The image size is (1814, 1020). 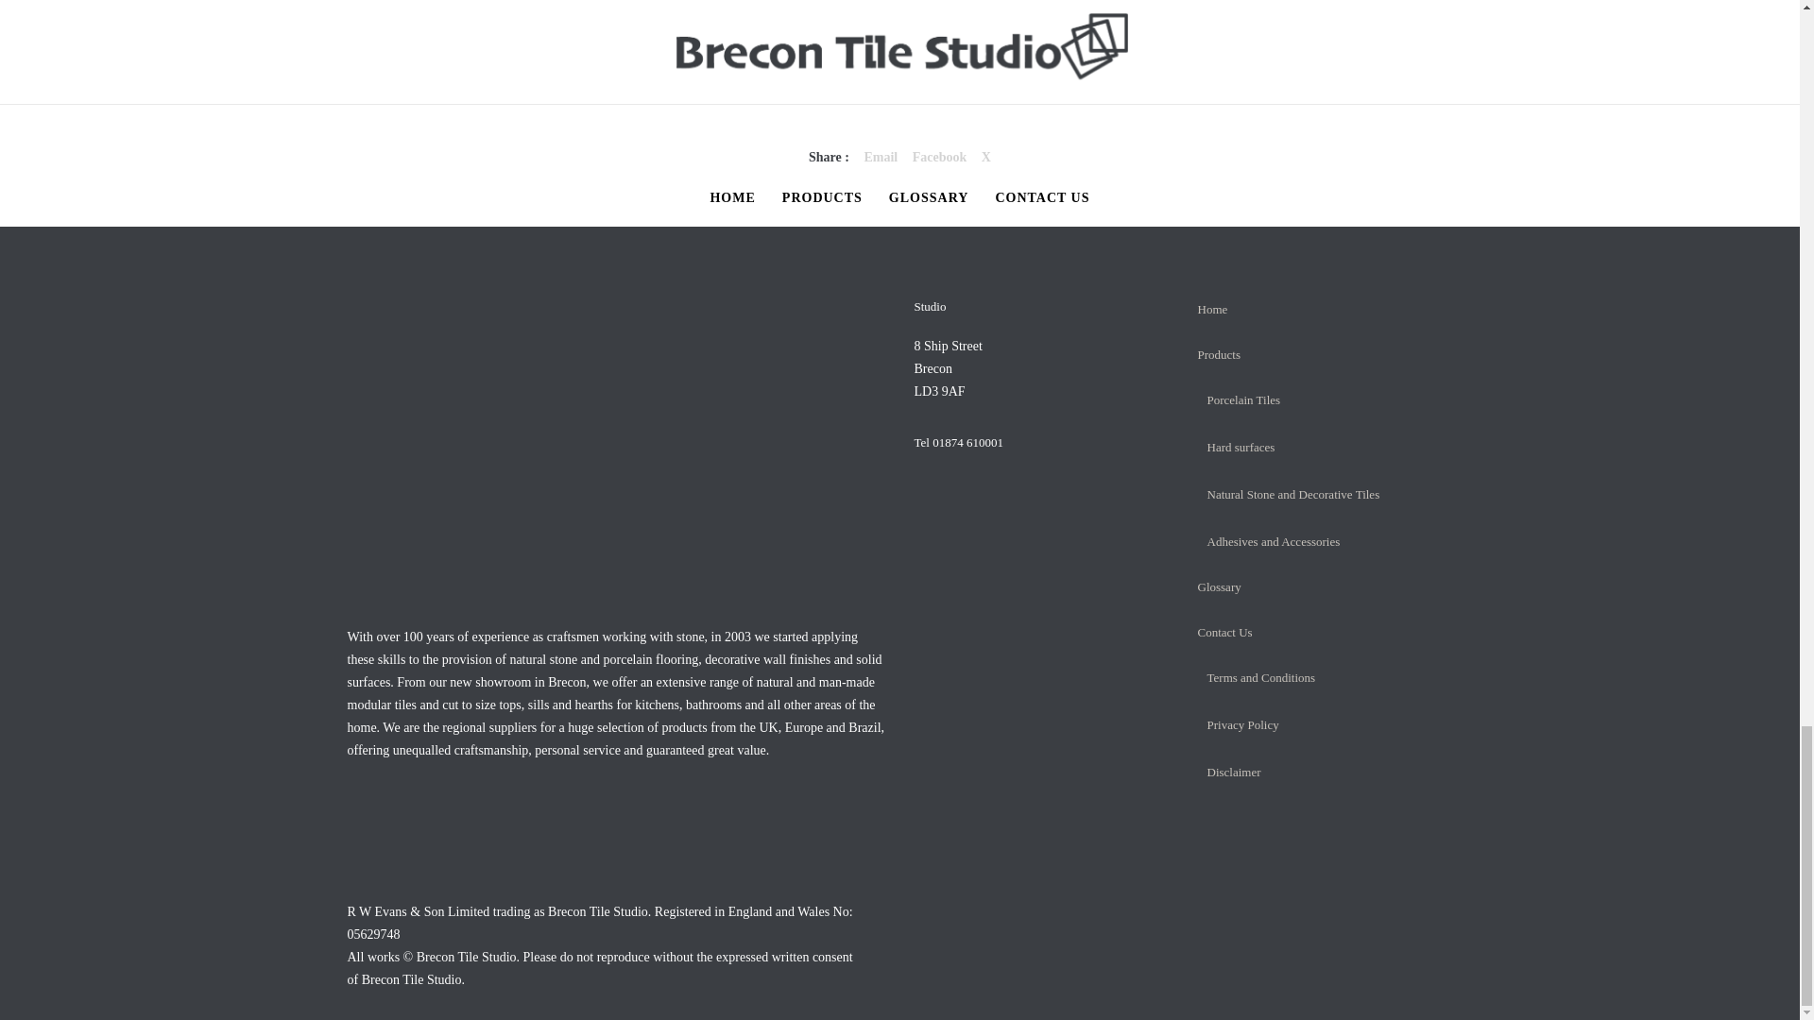 I want to click on Adhesives and Accessories, so click(x=1274, y=541).